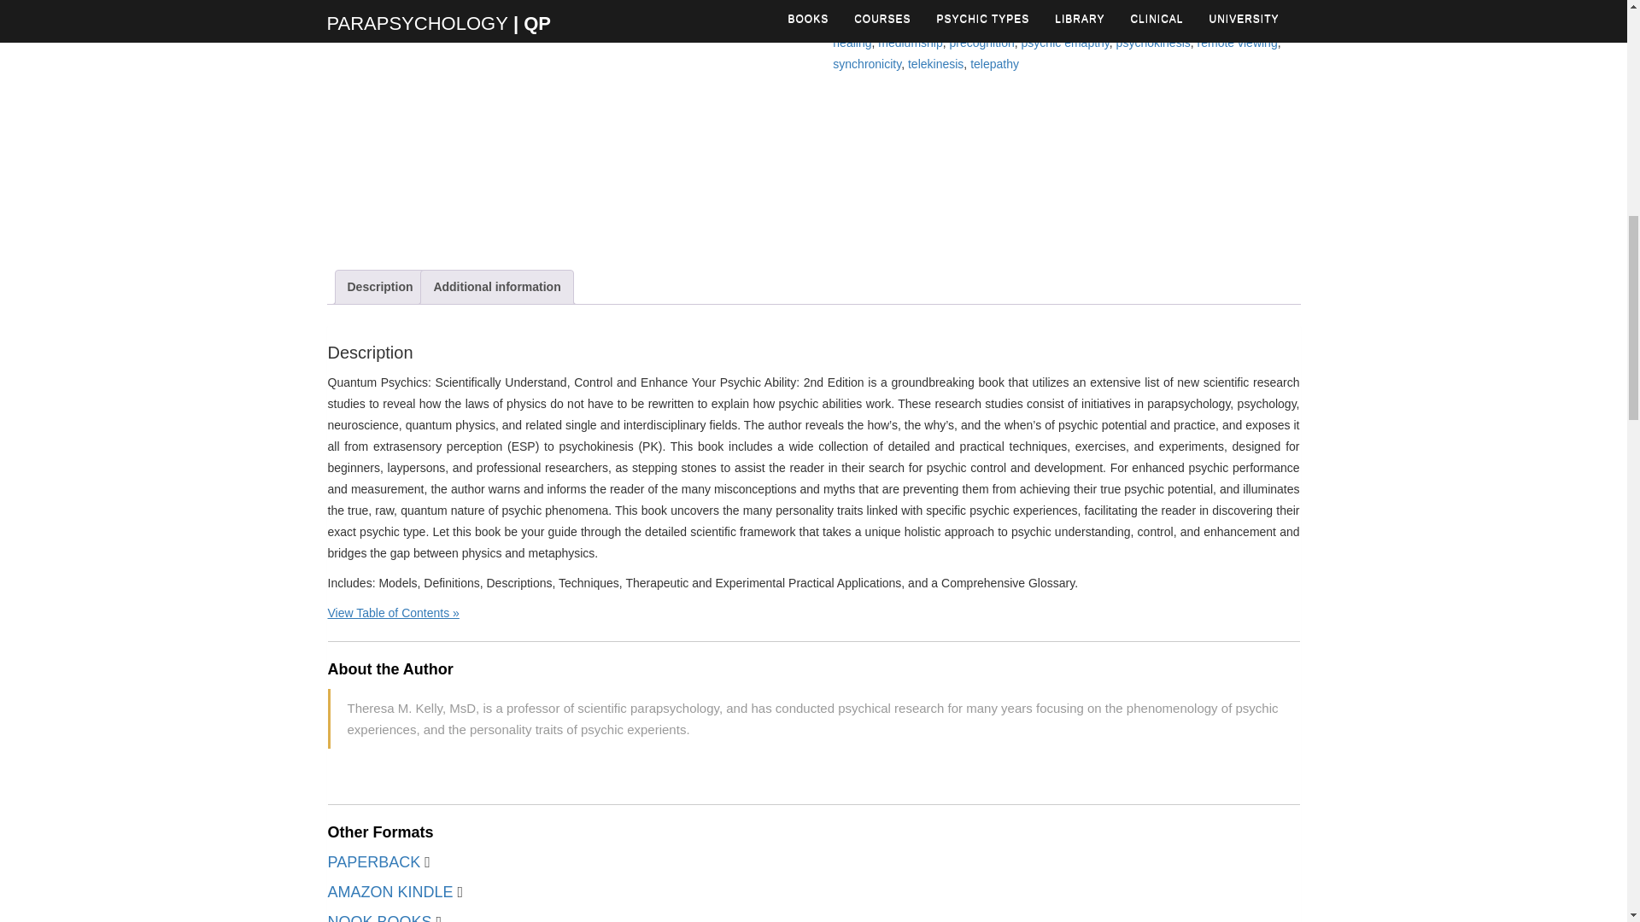  I want to click on Digital Books, so click(1044, 21).